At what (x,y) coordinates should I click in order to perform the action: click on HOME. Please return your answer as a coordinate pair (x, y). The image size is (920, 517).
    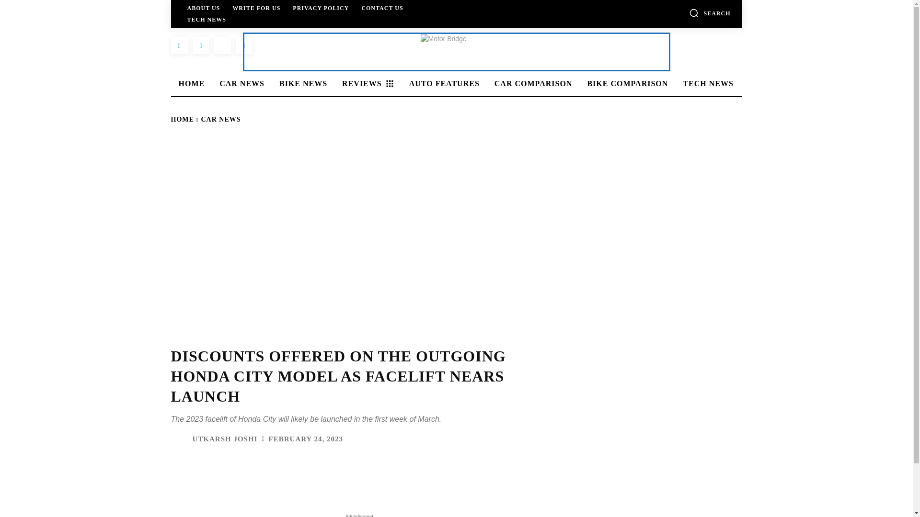
    Looking at the image, I should click on (190, 83).